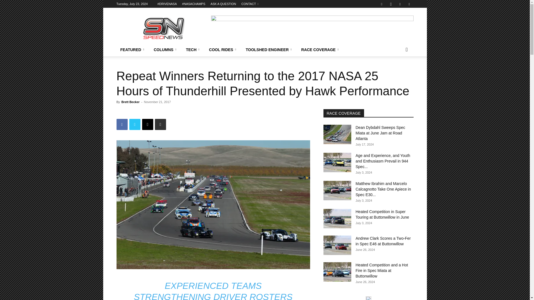 The width and height of the screenshot is (534, 300). I want to click on ASK A QUESTION, so click(223, 4).